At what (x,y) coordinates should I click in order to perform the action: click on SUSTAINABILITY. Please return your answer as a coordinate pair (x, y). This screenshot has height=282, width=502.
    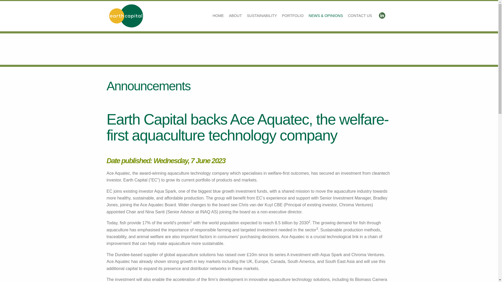
    Looking at the image, I should click on (262, 16).